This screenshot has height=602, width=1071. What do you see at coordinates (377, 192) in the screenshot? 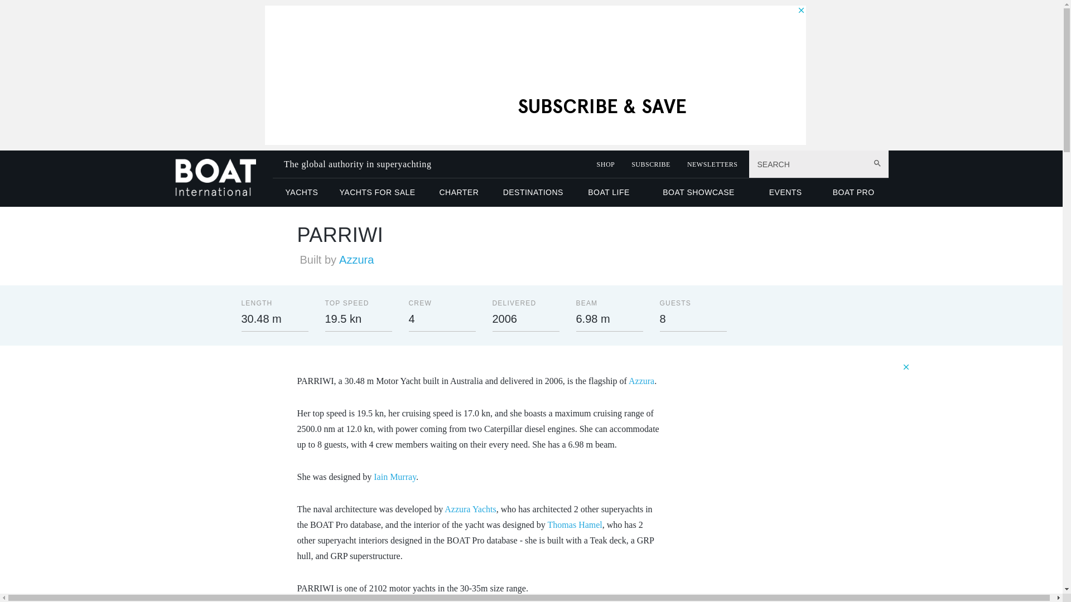
I see `YACHTS FOR SALE` at bounding box center [377, 192].